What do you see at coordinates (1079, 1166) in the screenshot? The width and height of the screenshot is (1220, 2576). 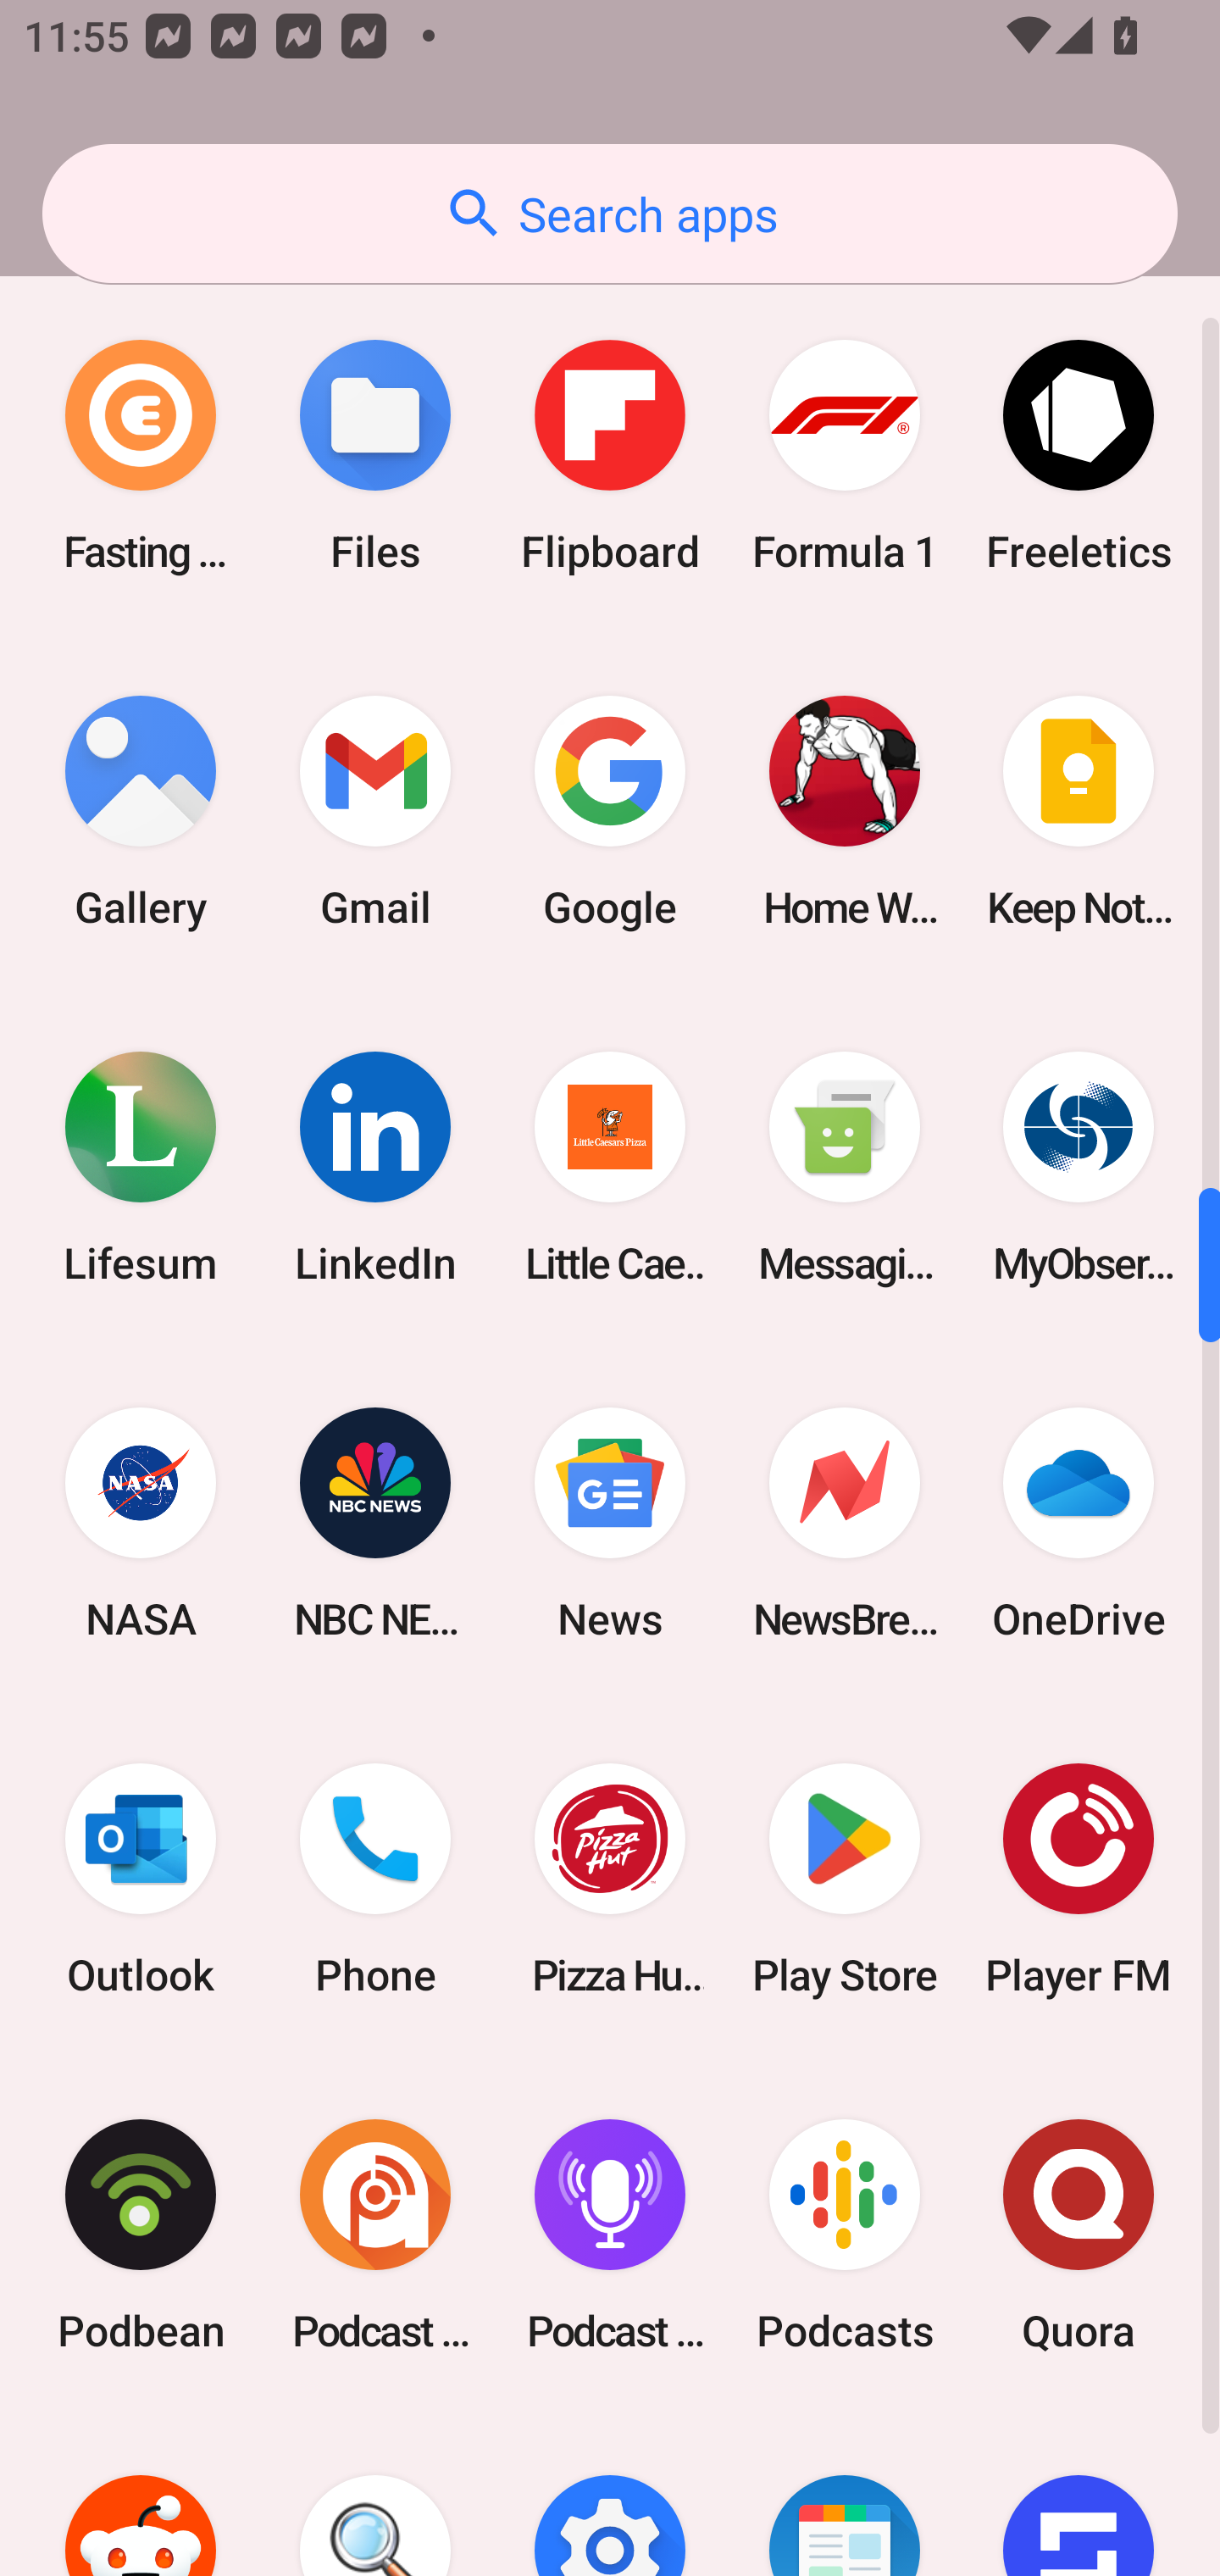 I see `MyObservatory` at bounding box center [1079, 1166].